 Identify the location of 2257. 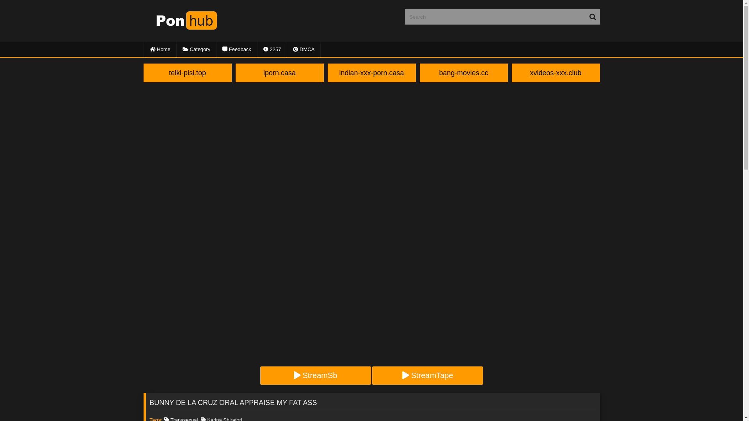
(272, 49).